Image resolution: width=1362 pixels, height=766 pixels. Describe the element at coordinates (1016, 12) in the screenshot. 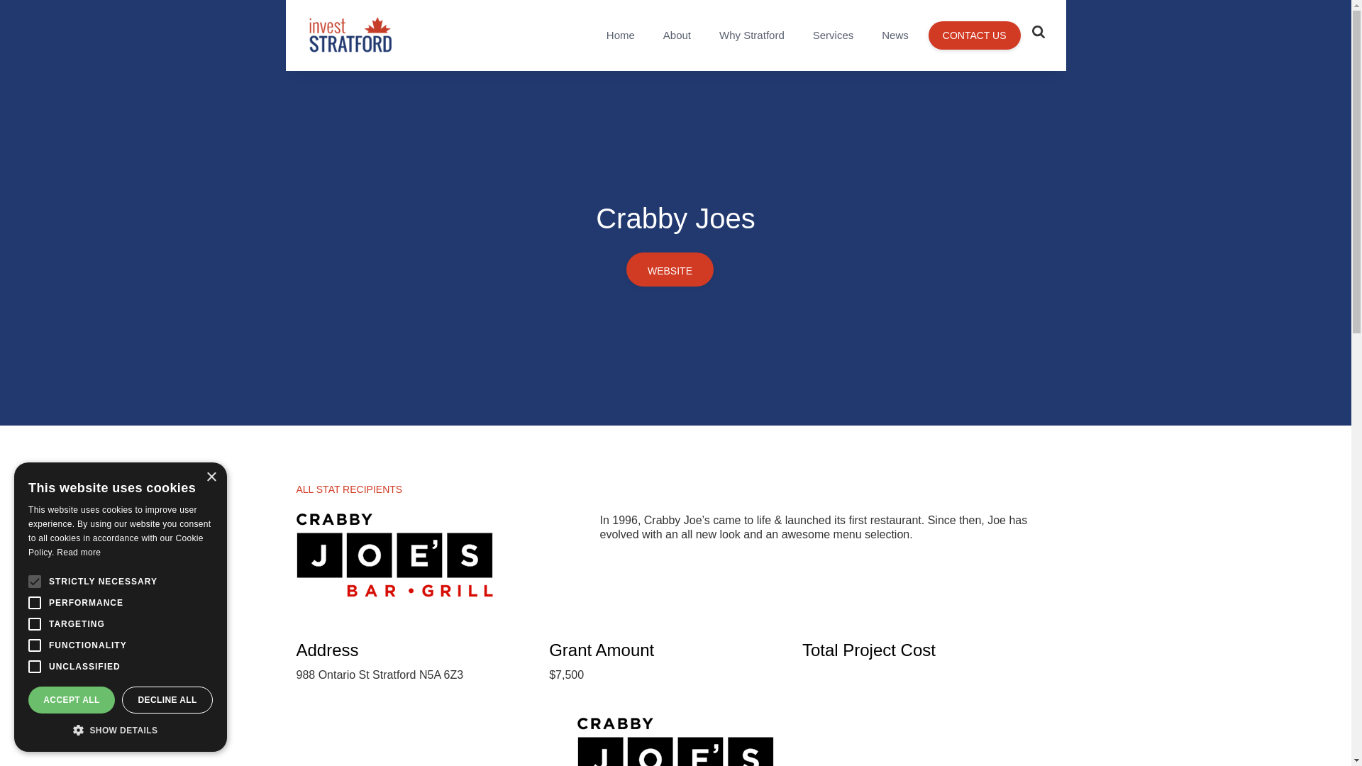

I see `Search` at that location.